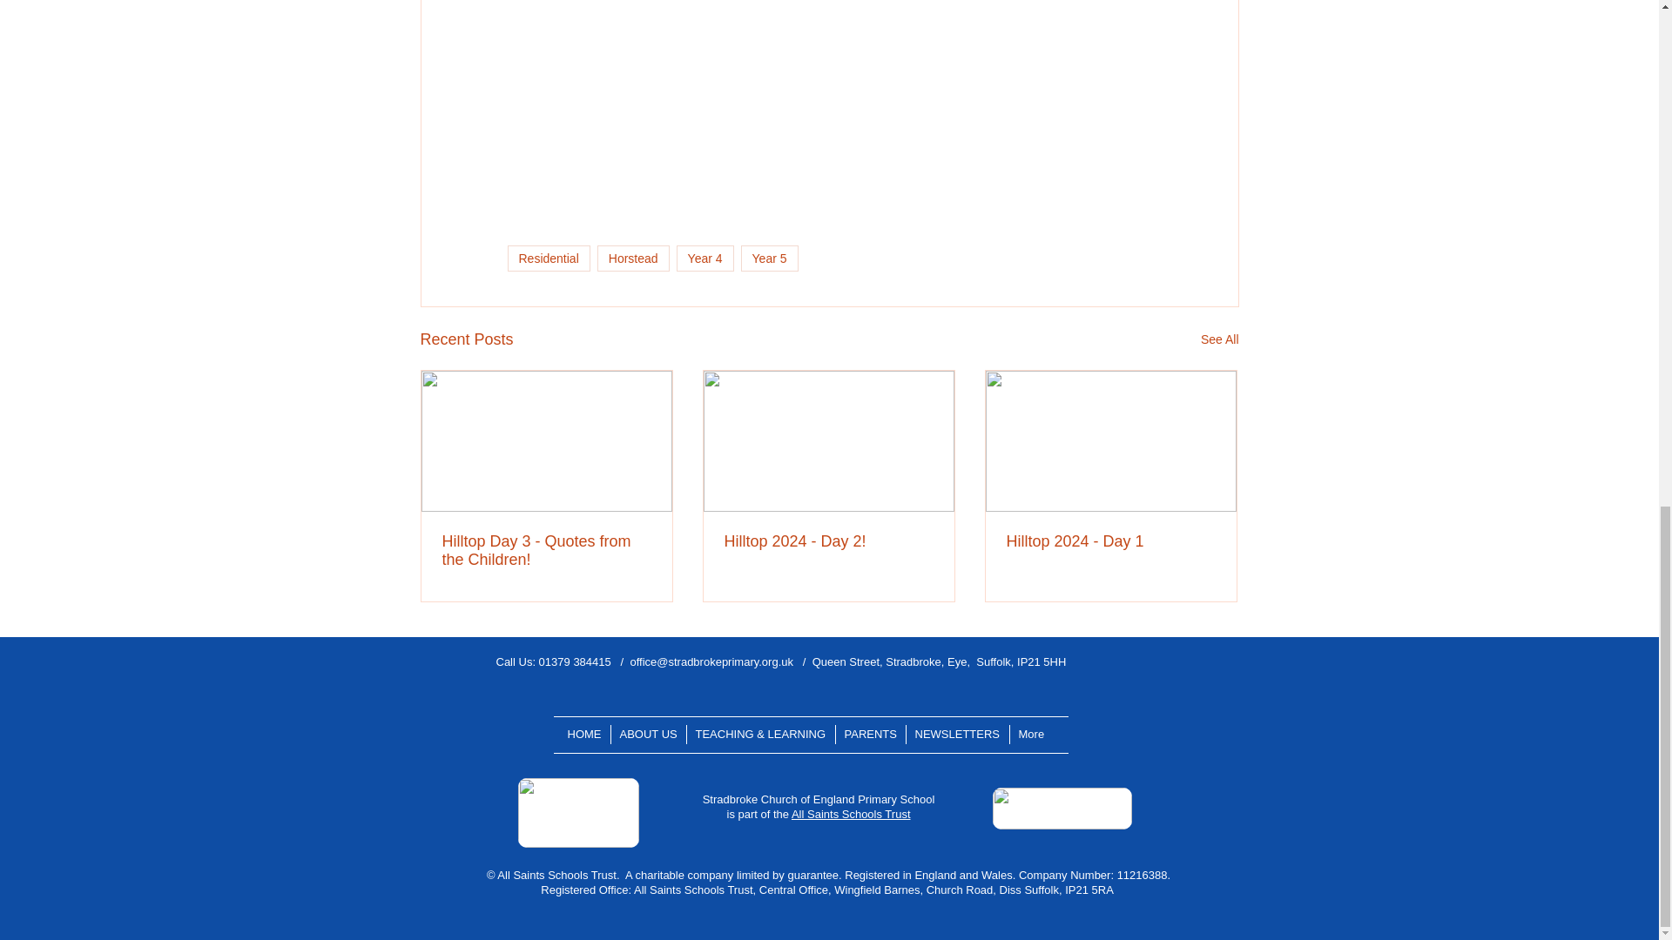 The width and height of the screenshot is (1672, 940). I want to click on Horstead, so click(633, 258).